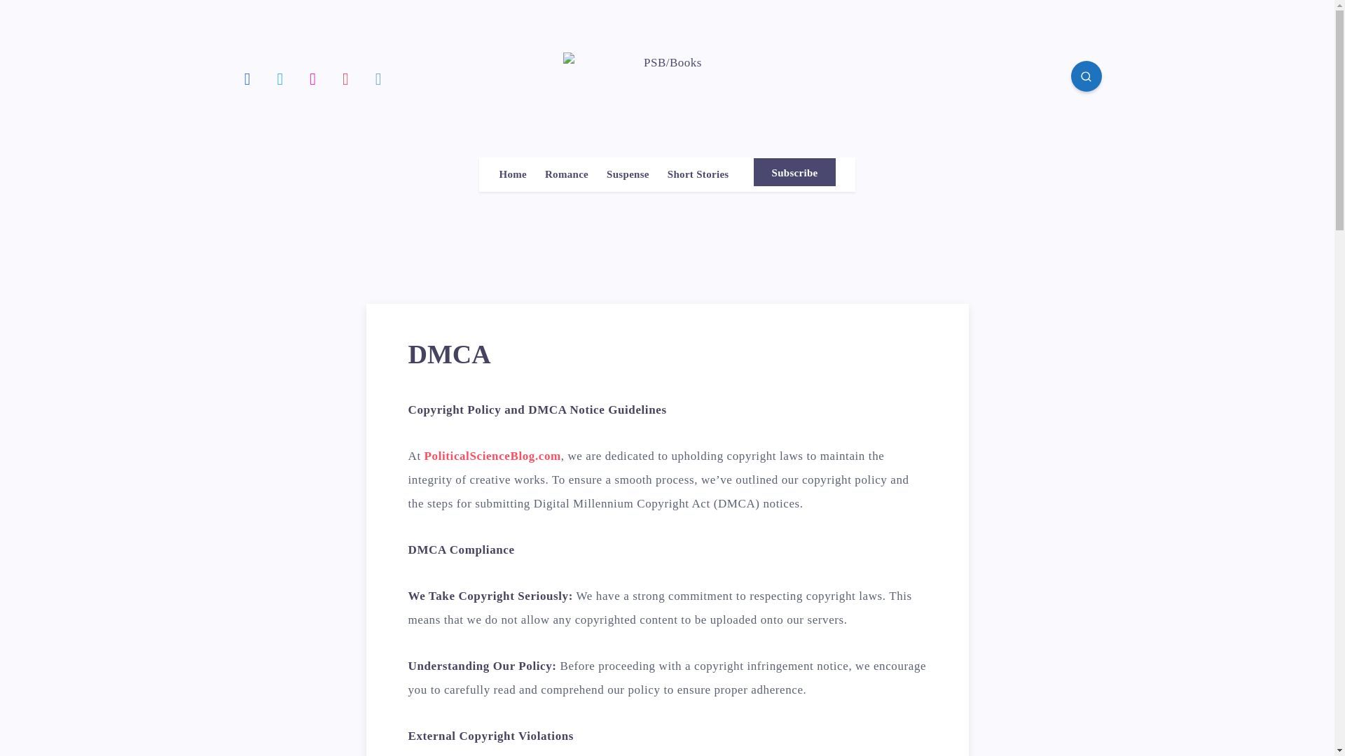 The height and width of the screenshot is (756, 1345). I want to click on Subscribe, so click(794, 171).